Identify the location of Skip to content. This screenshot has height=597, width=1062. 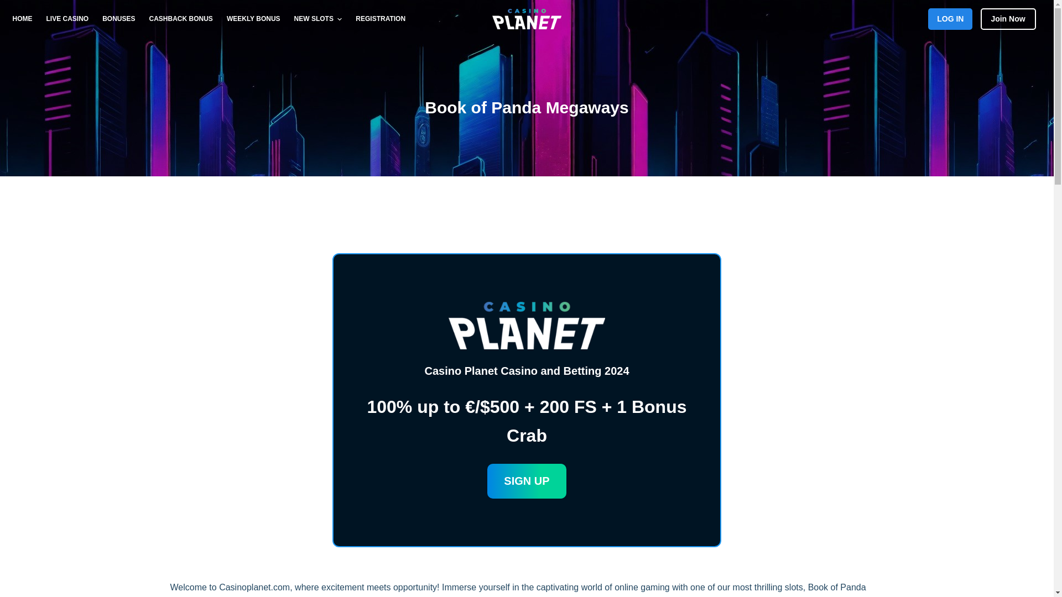
(11, 6).